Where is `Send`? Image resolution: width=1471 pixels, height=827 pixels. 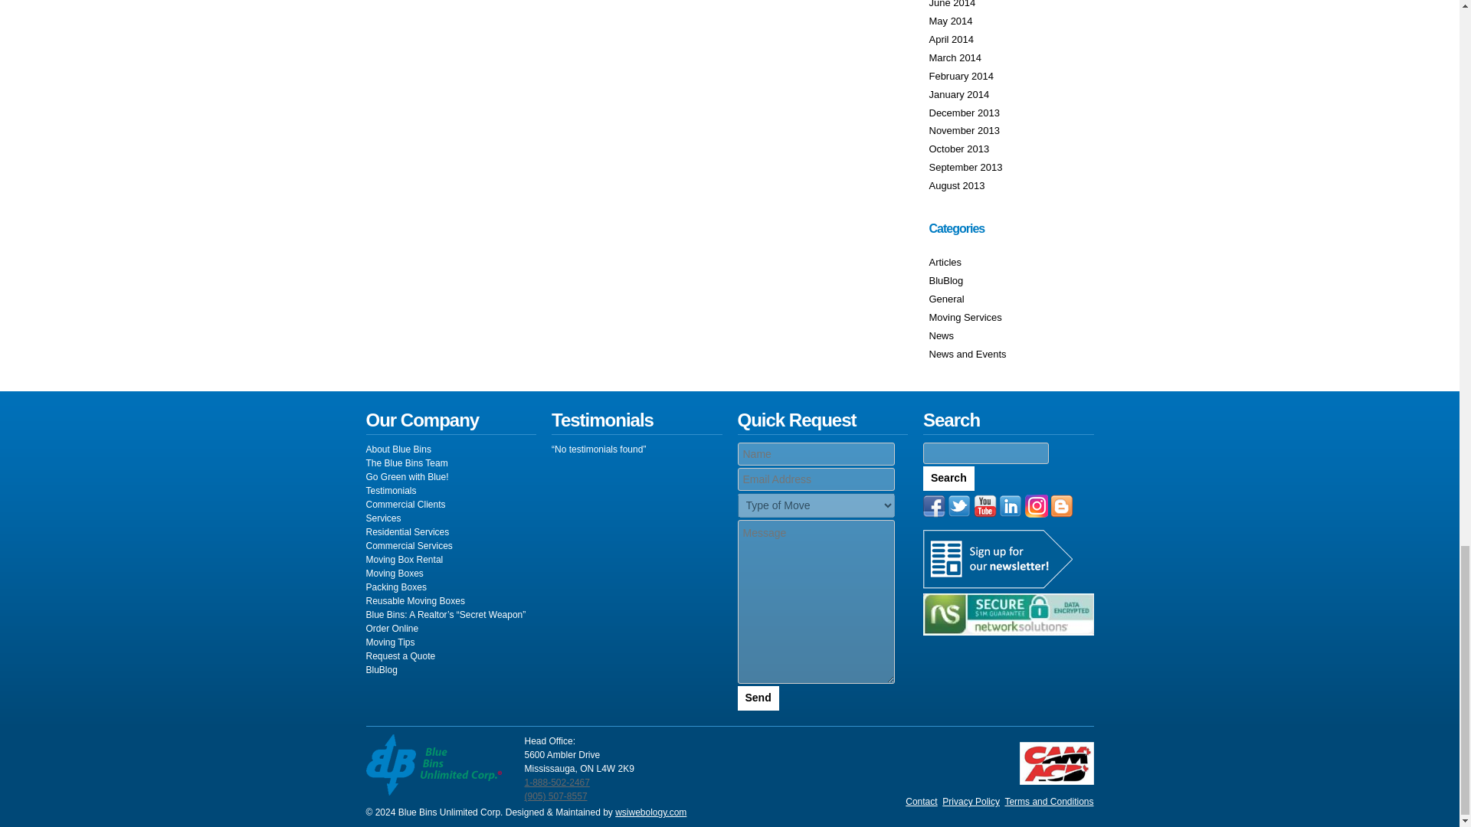
Send is located at coordinates (757, 698).